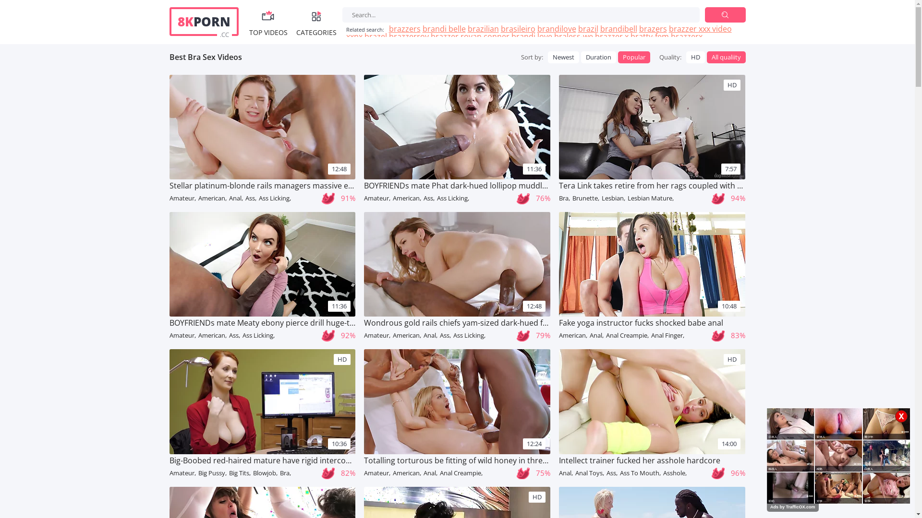 This screenshot has height=518, width=922. What do you see at coordinates (212, 198) in the screenshot?
I see `American` at bounding box center [212, 198].